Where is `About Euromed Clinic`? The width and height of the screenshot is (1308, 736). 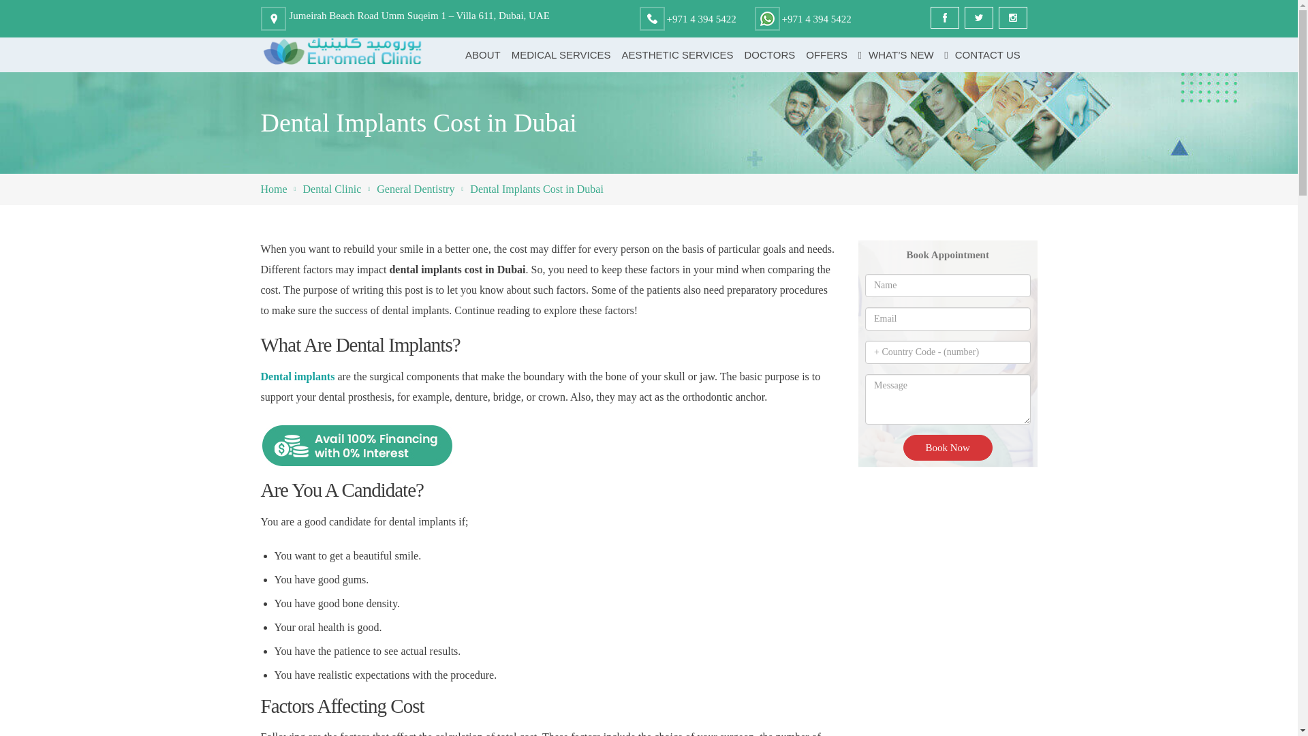
About Euromed Clinic is located at coordinates (483, 55).